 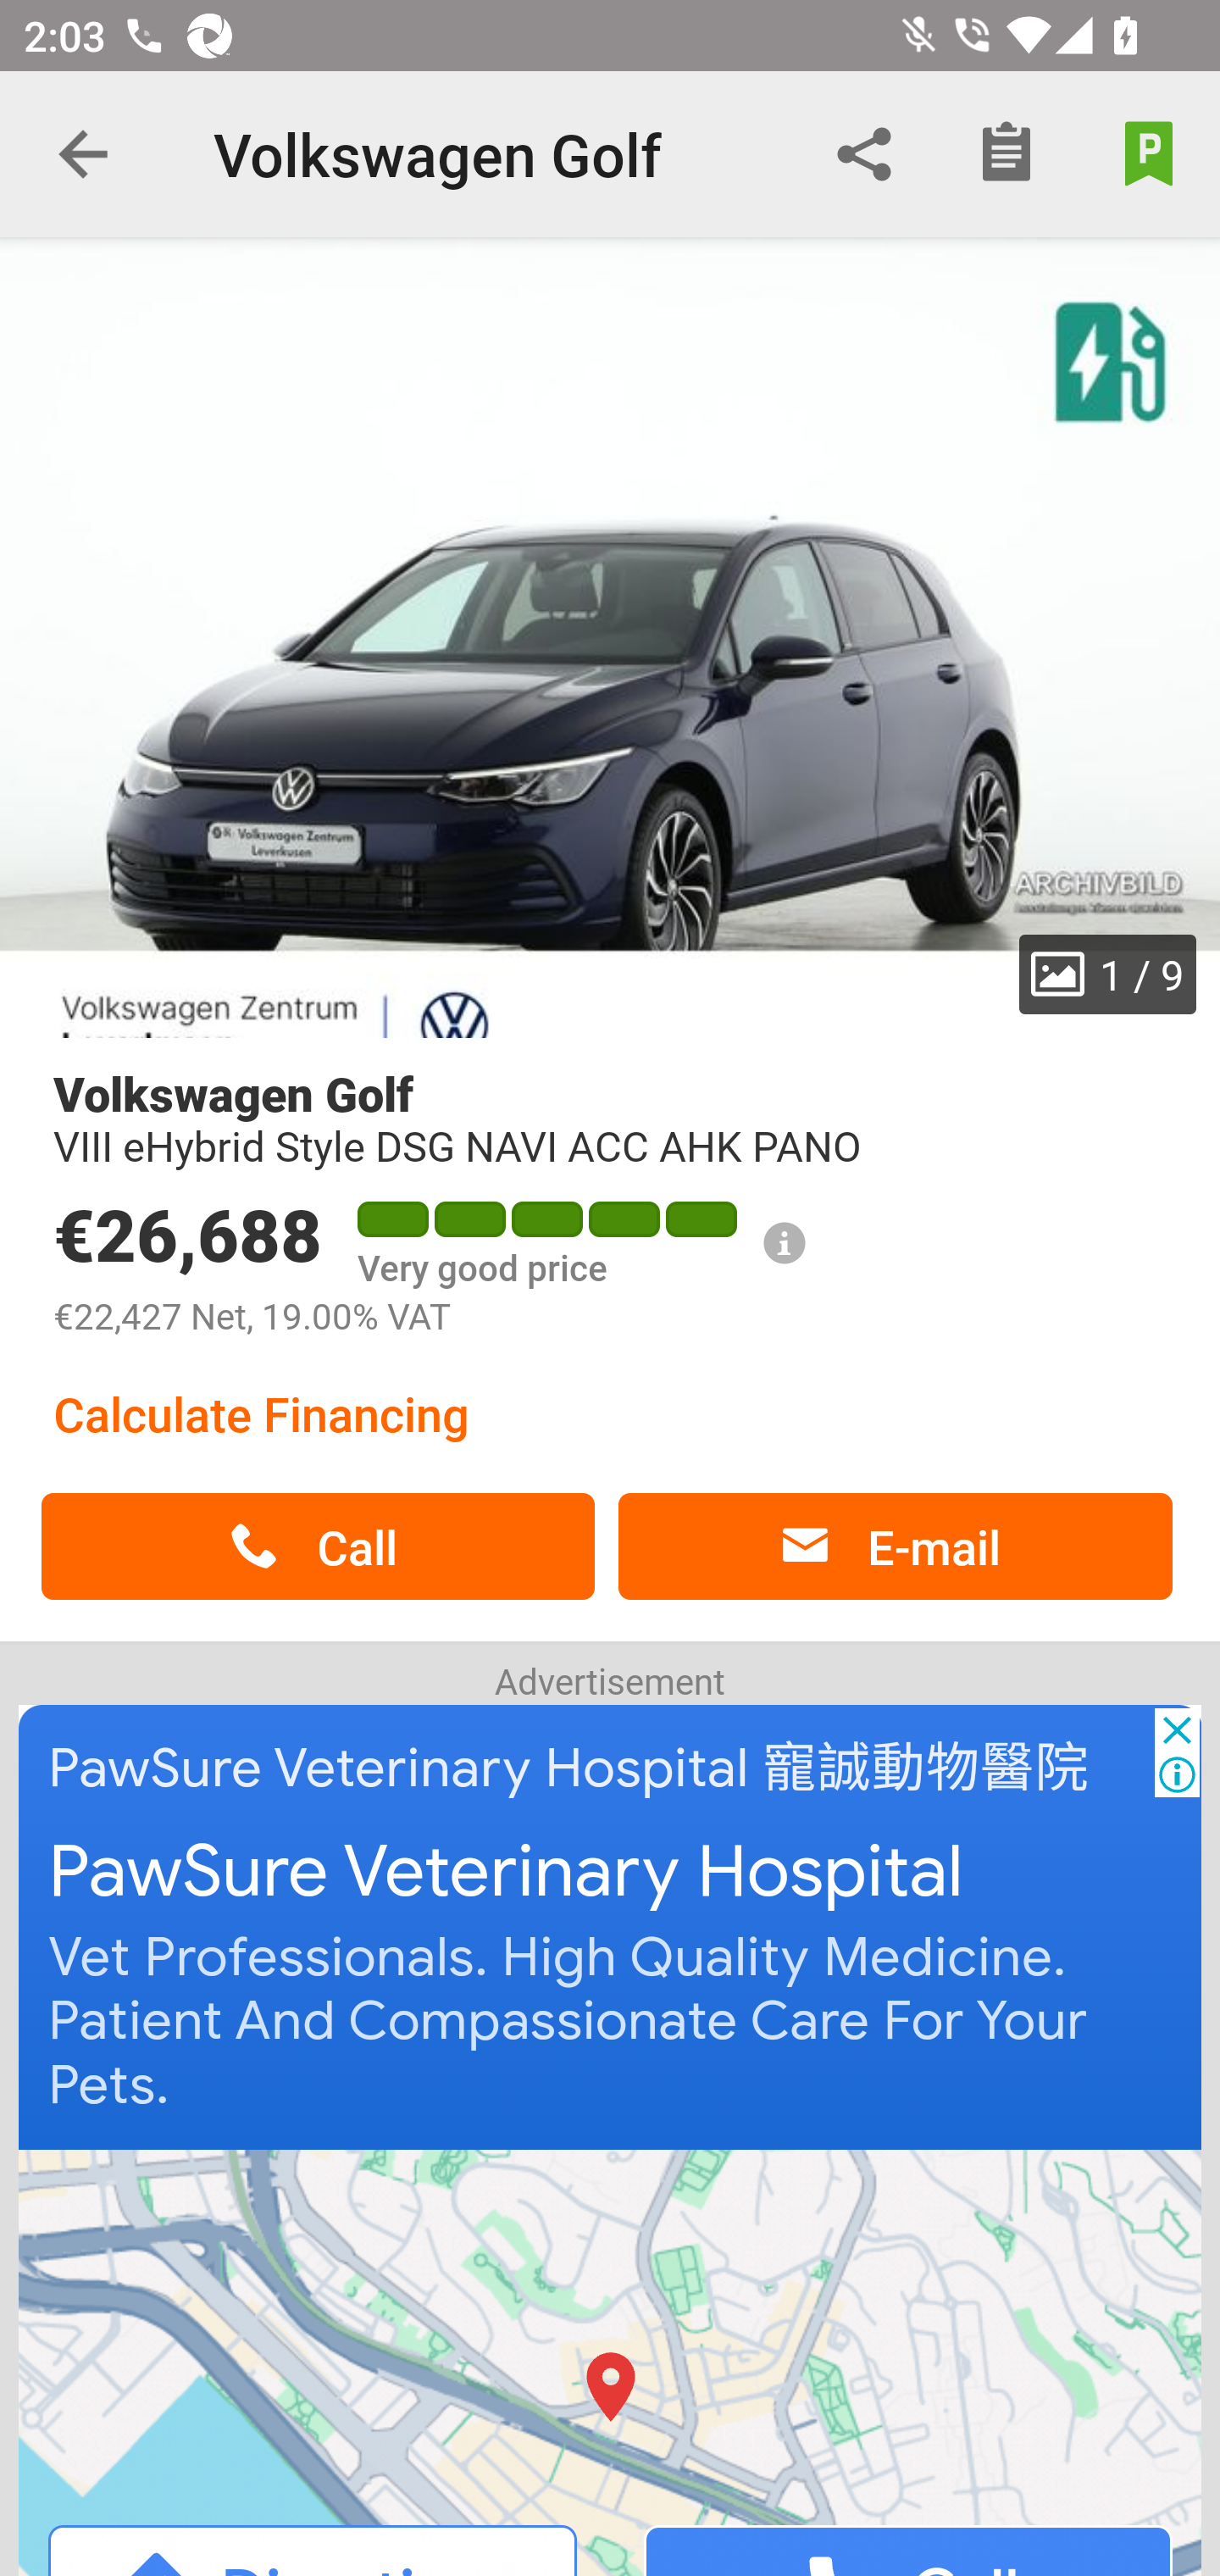 What do you see at coordinates (569, 1768) in the screenshot?
I see `PawSure Veterinary Hospital 寵誠動物醫院` at bounding box center [569, 1768].